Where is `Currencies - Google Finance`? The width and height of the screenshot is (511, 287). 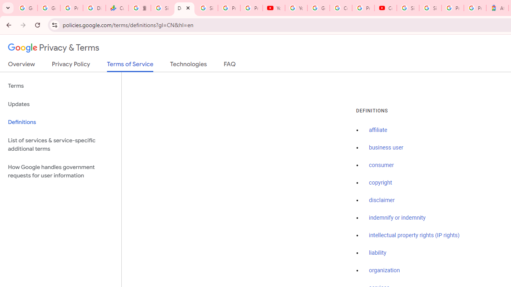
Currencies - Google Finance is located at coordinates (117, 8).